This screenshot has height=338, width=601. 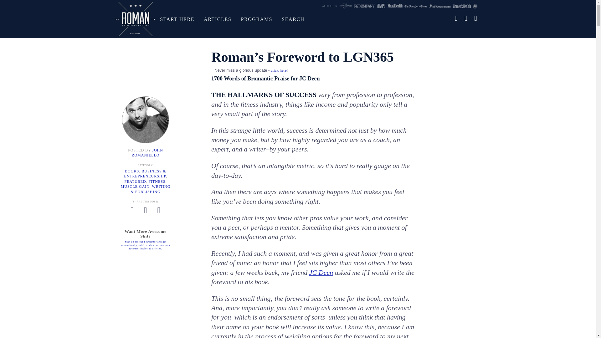 I want to click on FITNESS, so click(x=157, y=181).